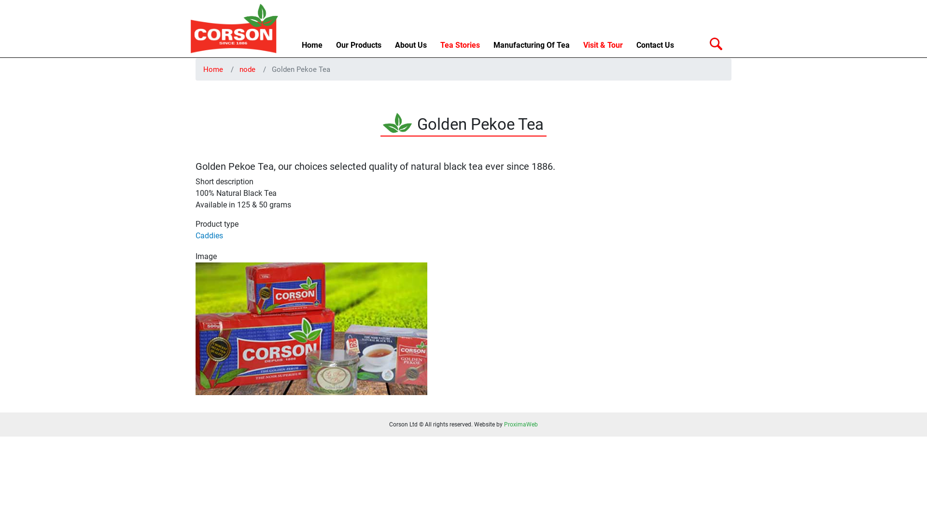 This screenshot has width=927, height=521. Describe the element at coordinates (411, 45) in the screenshot. I see `About Us` at that location.